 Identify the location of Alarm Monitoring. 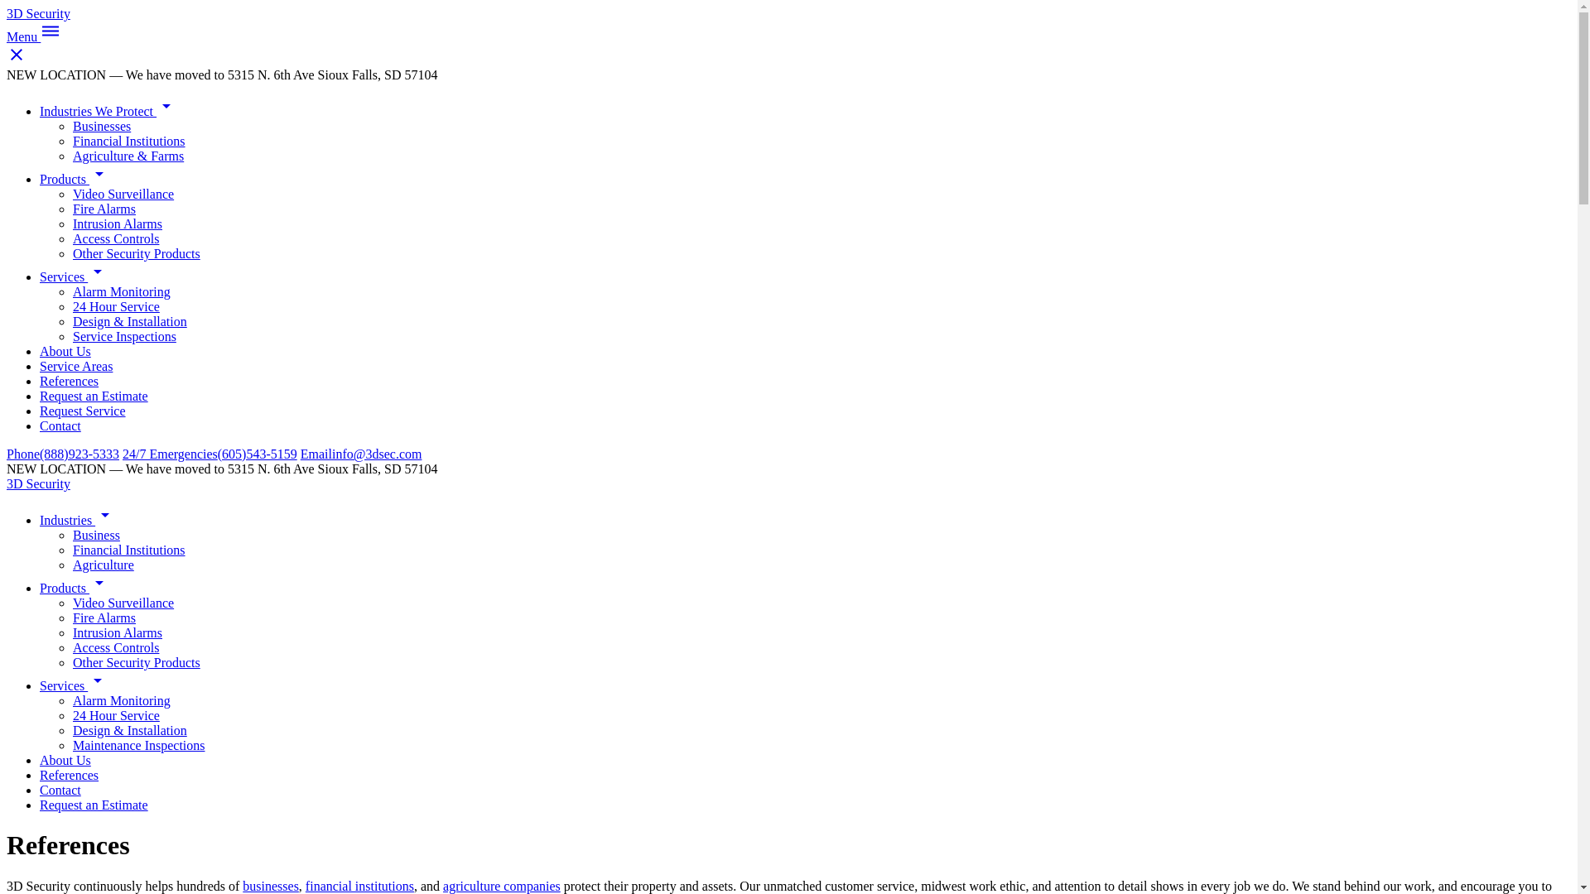
(122, 291).